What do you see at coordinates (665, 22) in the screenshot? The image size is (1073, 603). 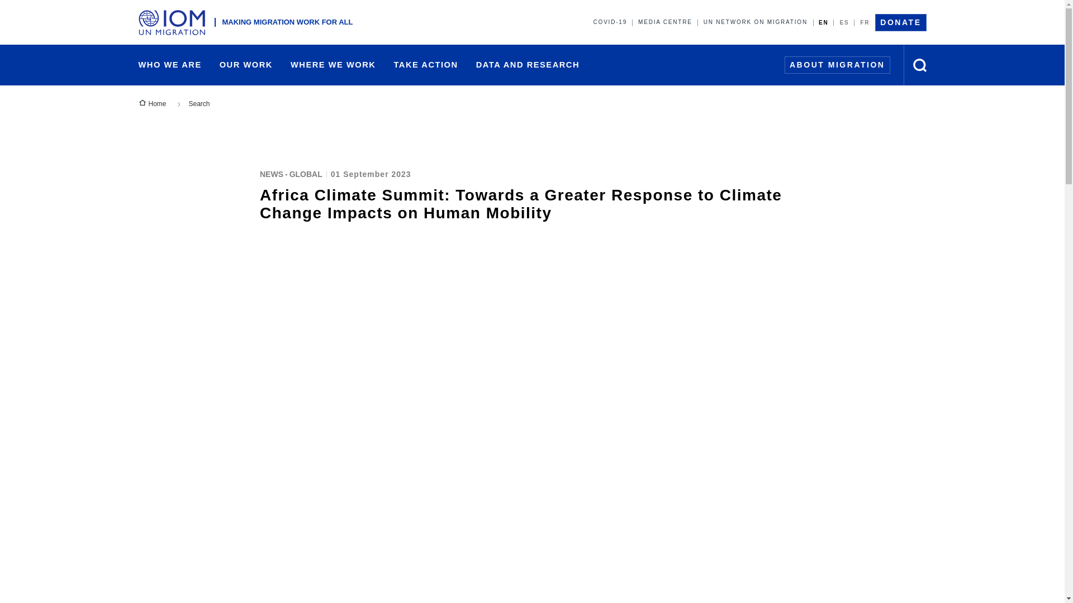 I see `MEDIA CENTRE` at bounding box center [665, 22].